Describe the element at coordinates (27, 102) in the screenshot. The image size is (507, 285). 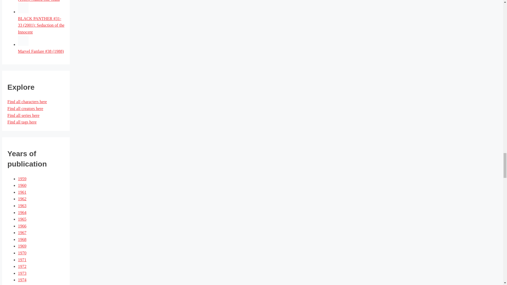
I see `Find all characters here` at that location.